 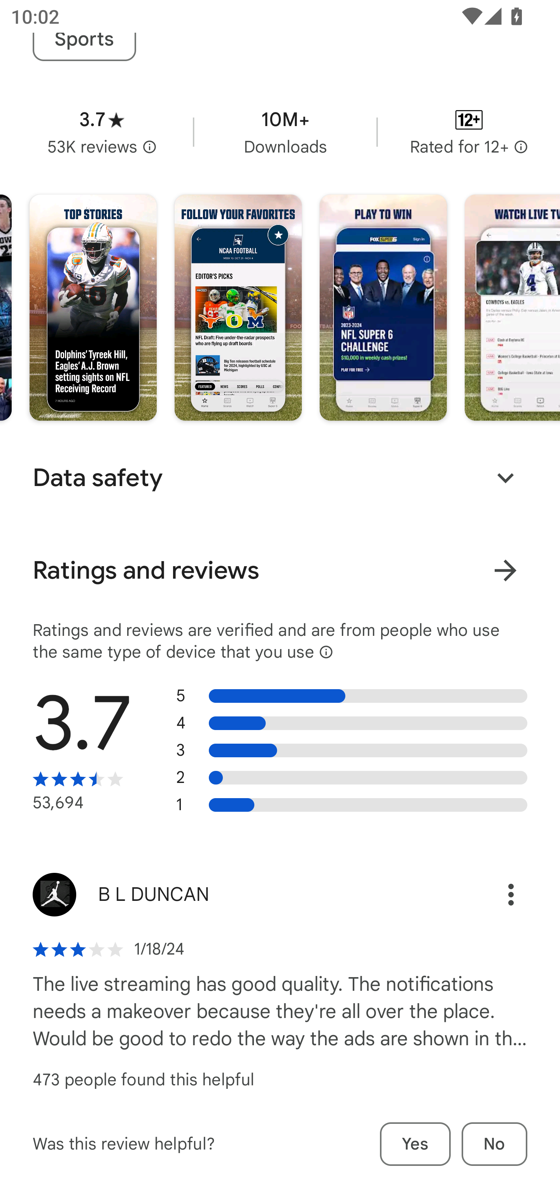 What do you see at coordinates (415, 1144) in the screenshot?
I see `Yes` at bounding box center [415, 1144].